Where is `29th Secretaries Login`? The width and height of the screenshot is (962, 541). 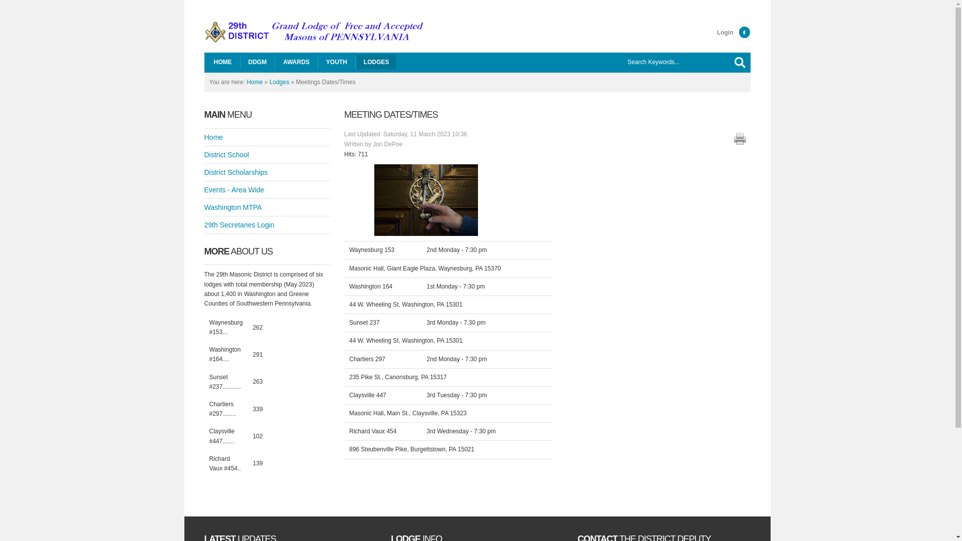 29th Secretaries Login is located at coordinates (268, 225).